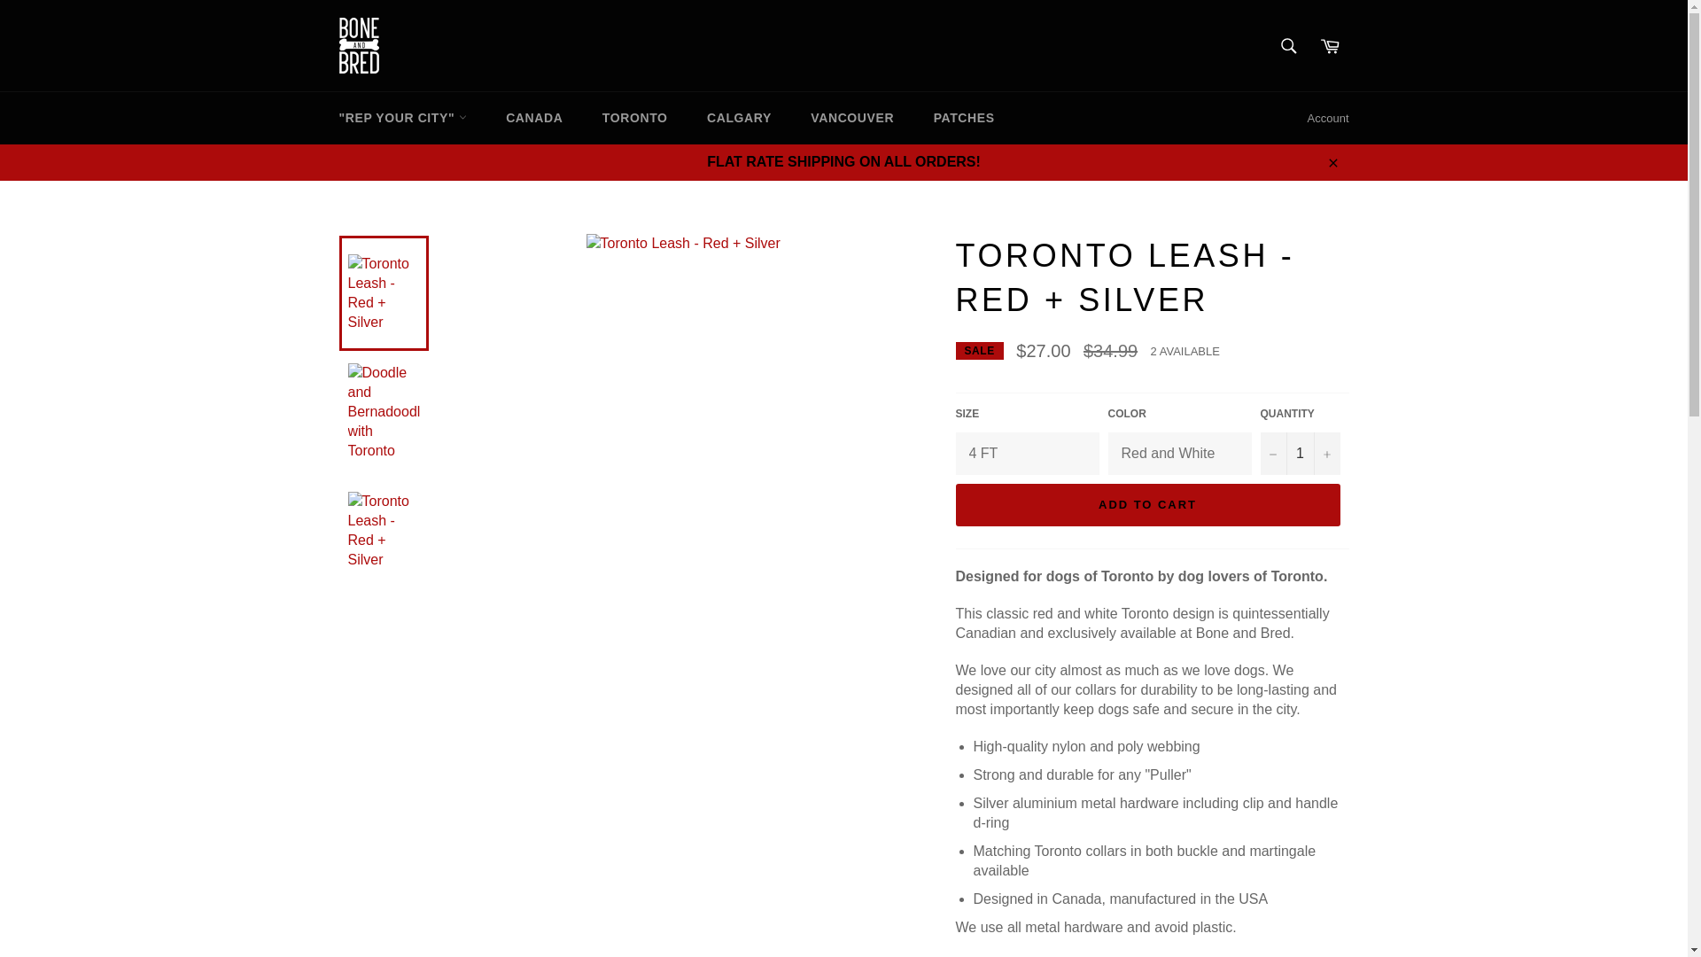 Image resolution: width=1701 pixels, height=957 pixels. What do you see at coordinates (533, 118) in the screenshot?
I see `CANADA` at bounding box center [533, 118].